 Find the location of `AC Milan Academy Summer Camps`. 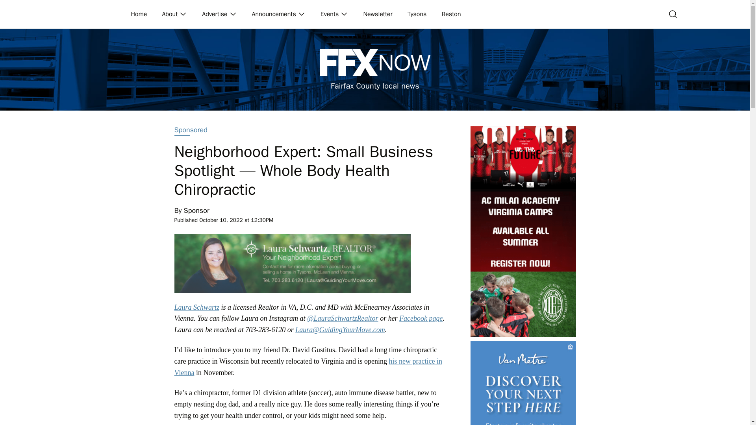

AC Milan Academy Summer Camps is located at coordinates (523, 231).